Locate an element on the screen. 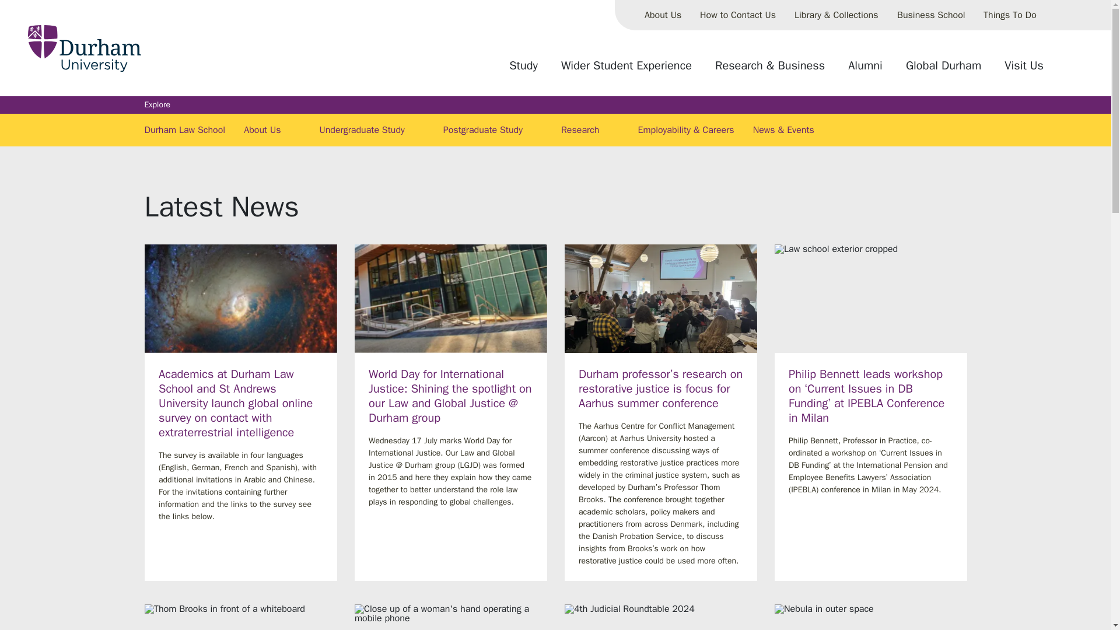 This screenshot has width=1120, height=630. Wider Student Experience is located at coordinates (626, 70).